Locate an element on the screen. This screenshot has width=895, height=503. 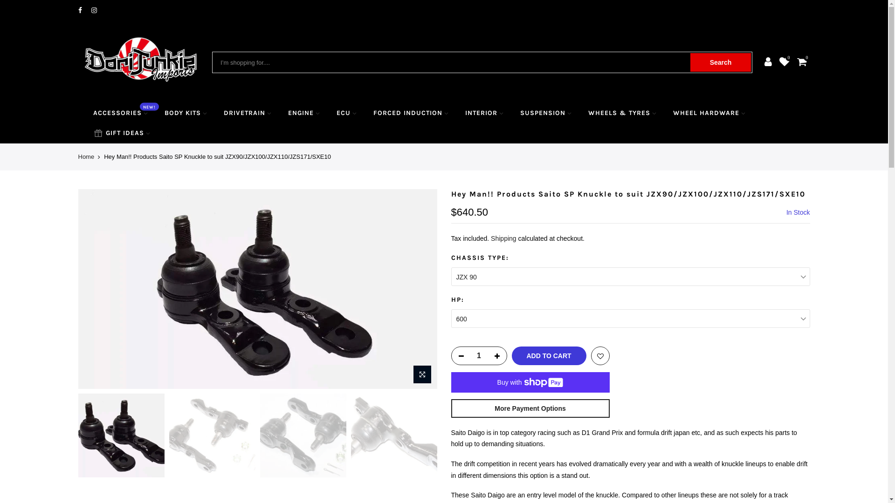
BODY KITS is located at coordinates (186, 114).